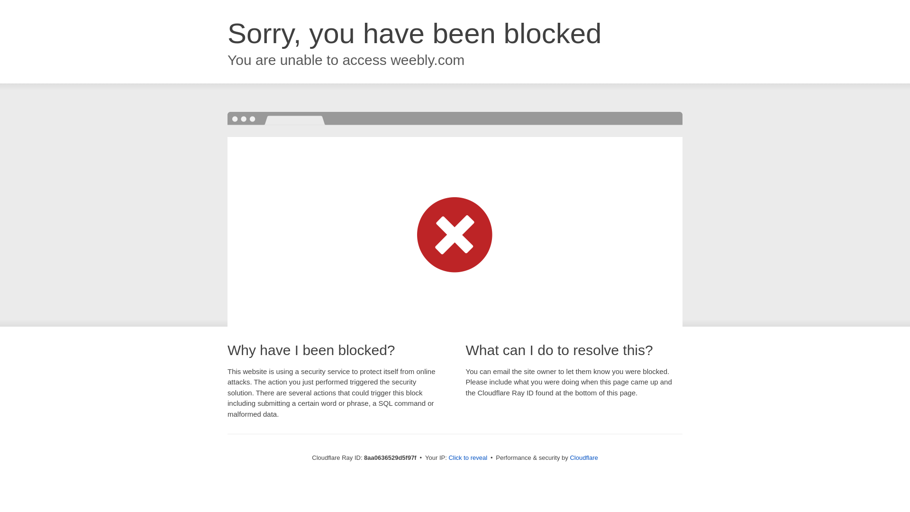 The height and width of the screenshot is (512, 910). What do you see at coordinates (583, 457) in the screenshot?
I see `Cloudflare` at bounding box center [583, 457].